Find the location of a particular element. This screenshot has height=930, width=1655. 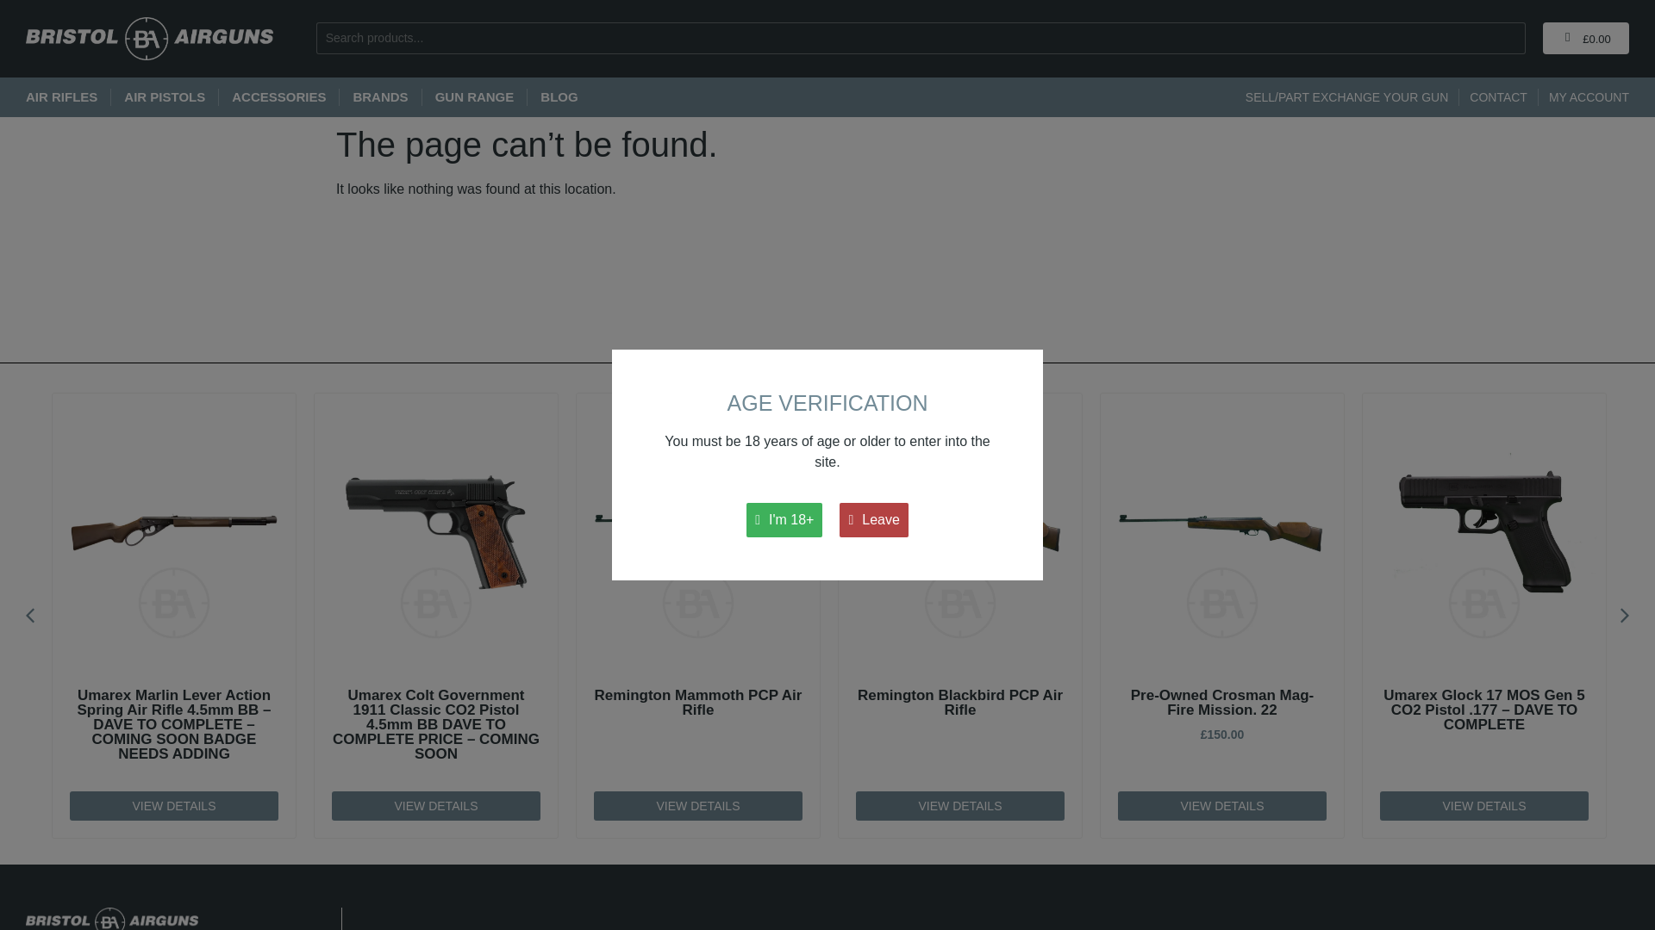

ACCESSORIES is located at coordinates (278, 96).